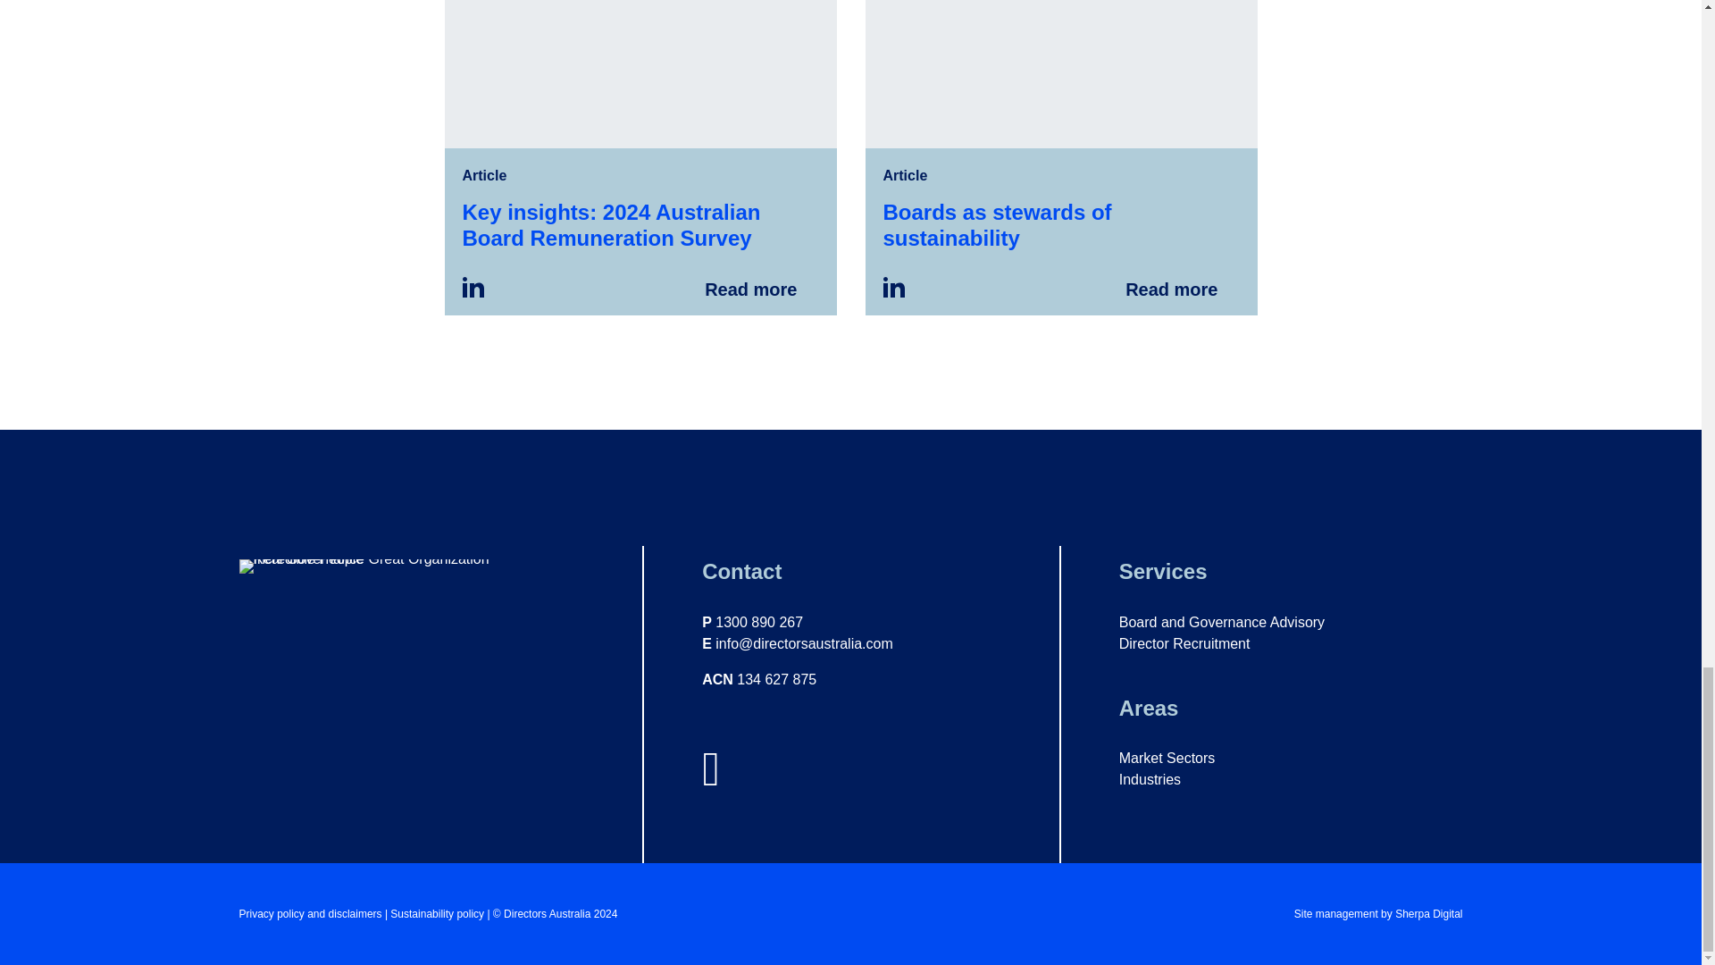 This screenshot has height=965, width=1715. What do you see at coordinates (1222, 622) in the screenshot?
I see `Board and Governance Advisory` at bounding box center [1222, 622].